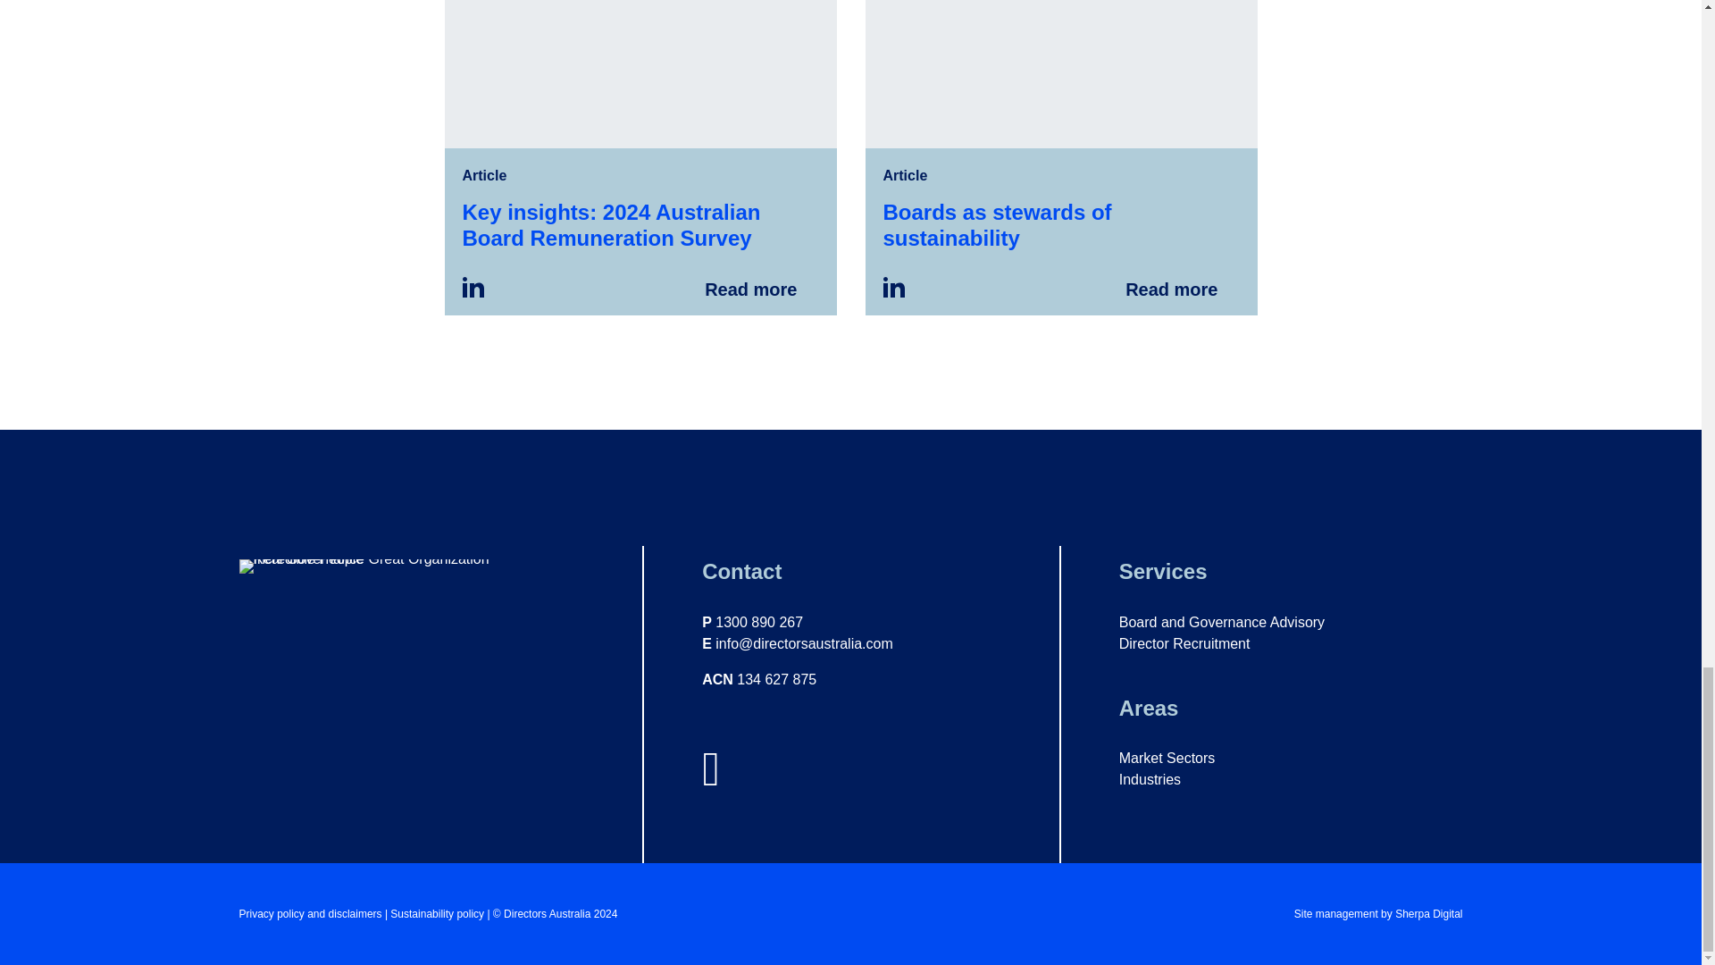 This screenshot has height=965, width=1715. What do you see at coordinates (1222, 622) in the screenshot?
I see `Board and Governance Advisory` at bounding box center [1222, 622].